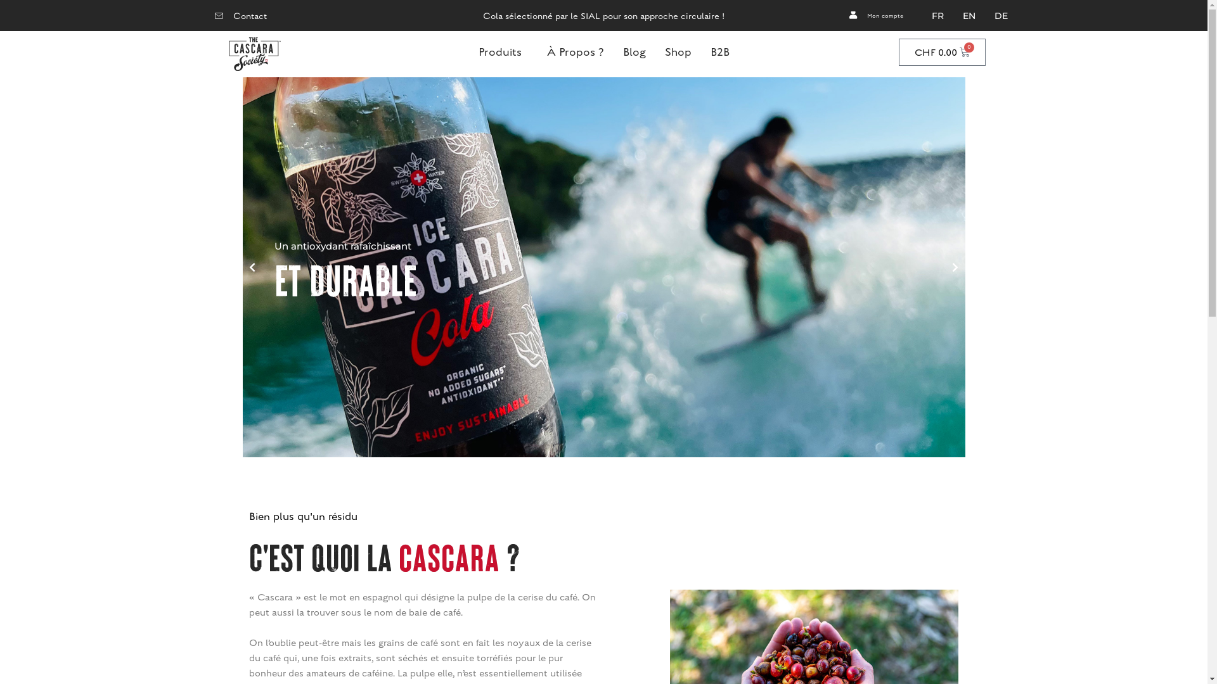  I want to click on B2B, so click(720, 52).